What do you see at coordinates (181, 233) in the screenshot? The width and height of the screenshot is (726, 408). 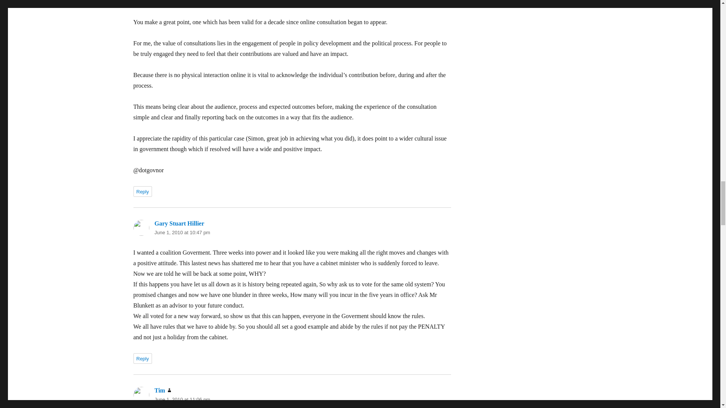 I see `June 1, 2010 at 10:47 pm` at bounding box center [181, 233].